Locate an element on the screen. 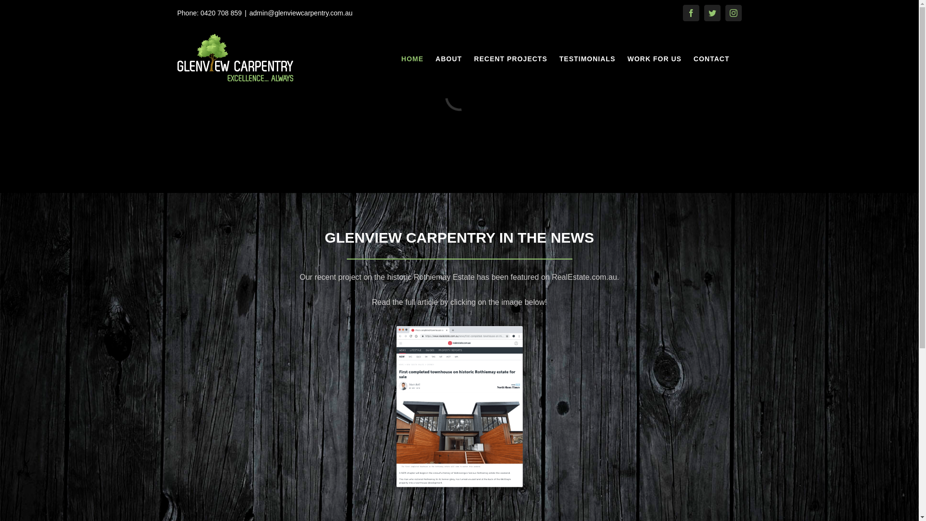 The width and height of the screenshot is (926, 521). HOME is located at coordinates (412, 59).